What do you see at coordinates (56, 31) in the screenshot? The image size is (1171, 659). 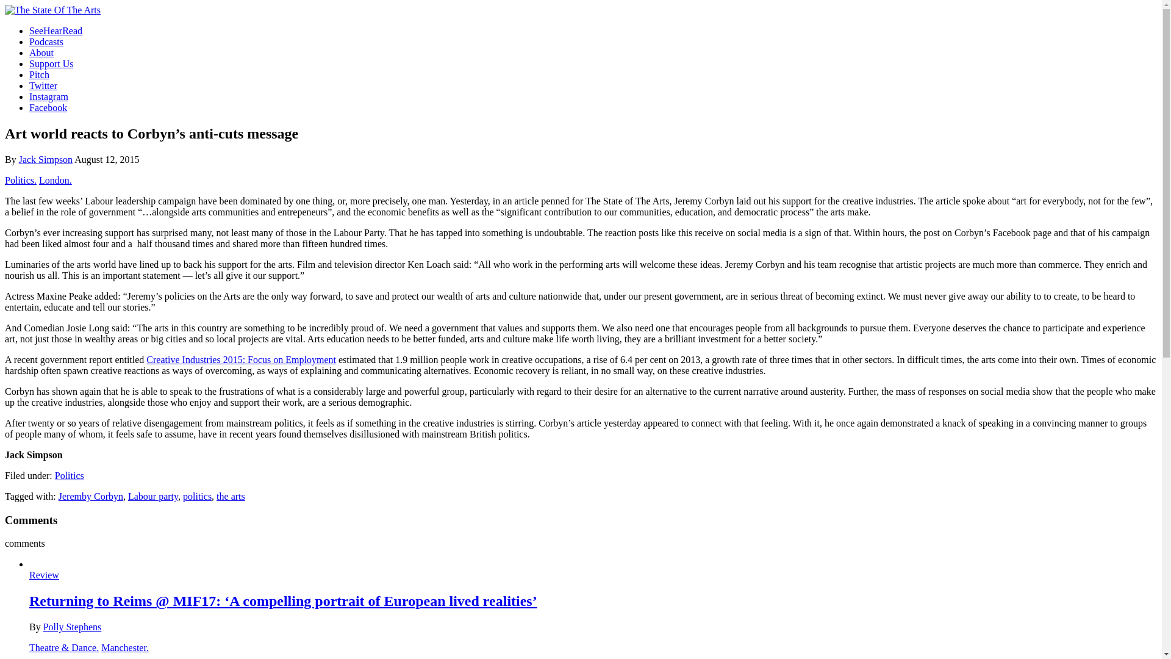 I see `SeeHearRead` at bounding box center [56, 31].